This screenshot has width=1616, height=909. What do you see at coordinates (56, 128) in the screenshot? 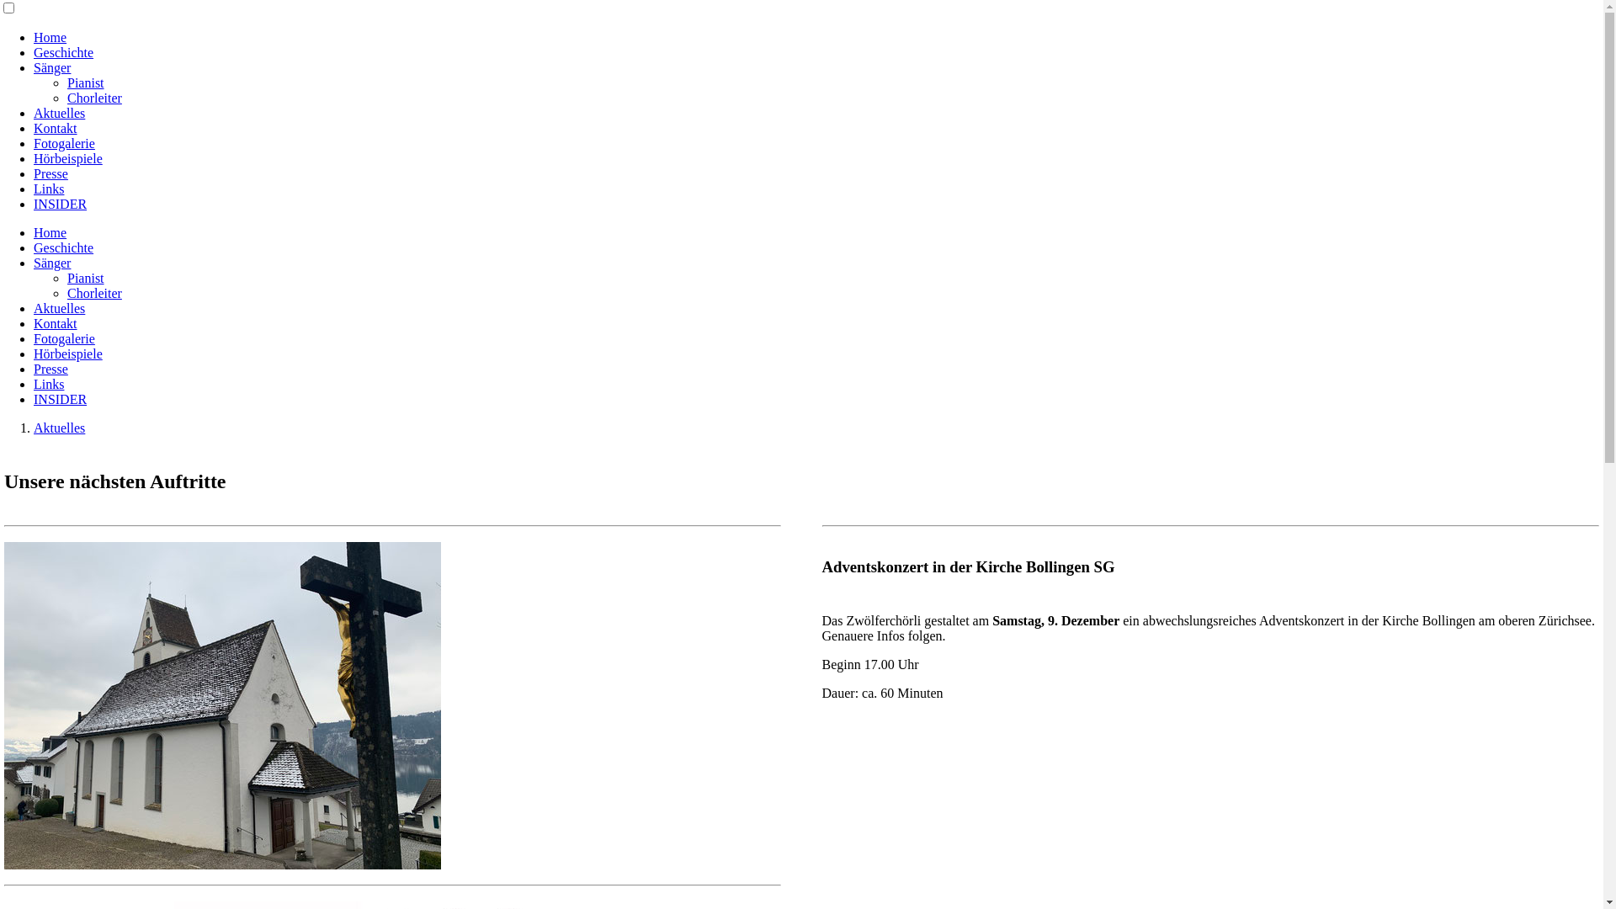
I see `Kontakt` at bounding box center [56, 128].